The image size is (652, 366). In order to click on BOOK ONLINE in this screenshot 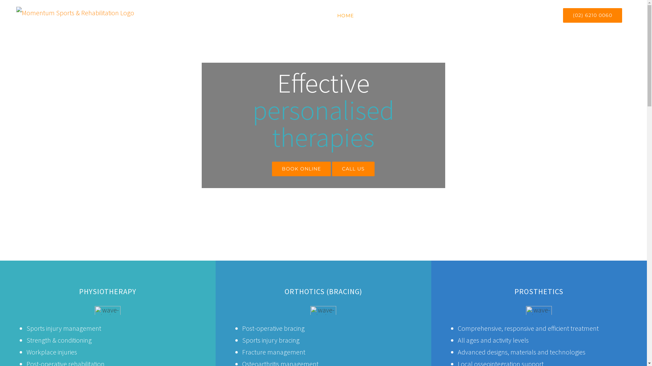, I will do `click(302, 167)`.